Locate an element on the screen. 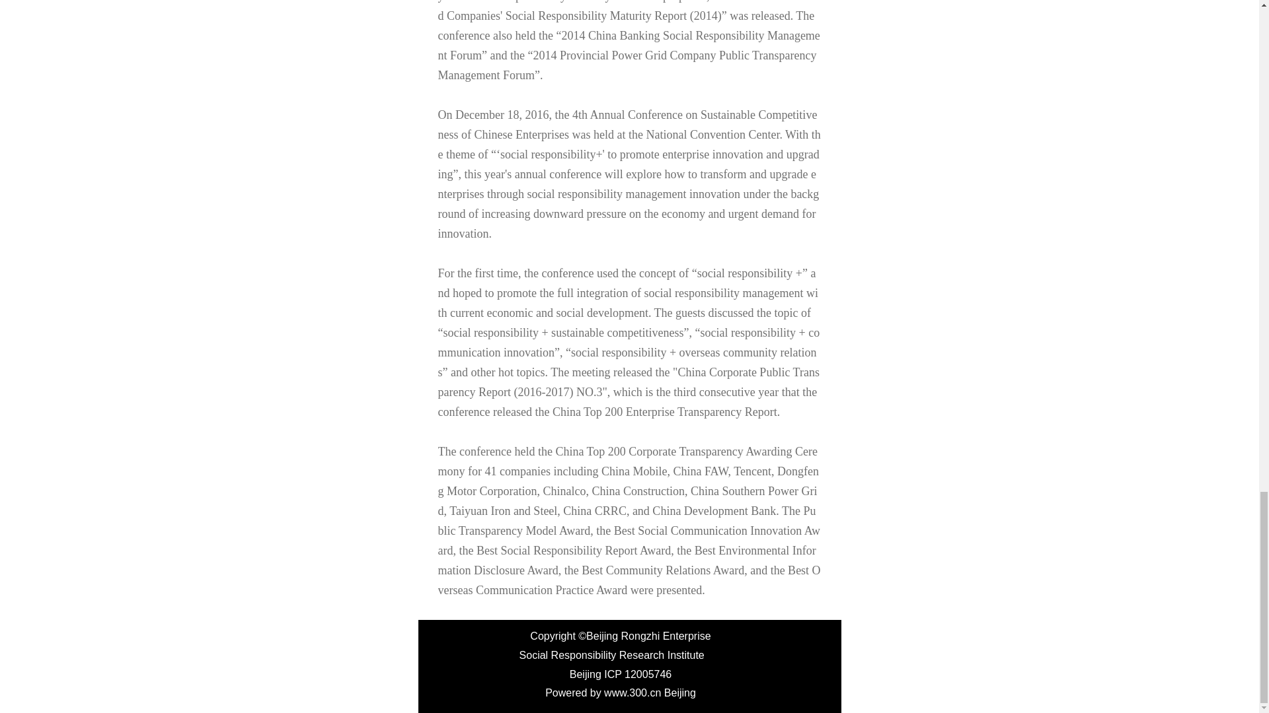 The image size is (1269, 713). Beijing is located at coordinates (679, 693).